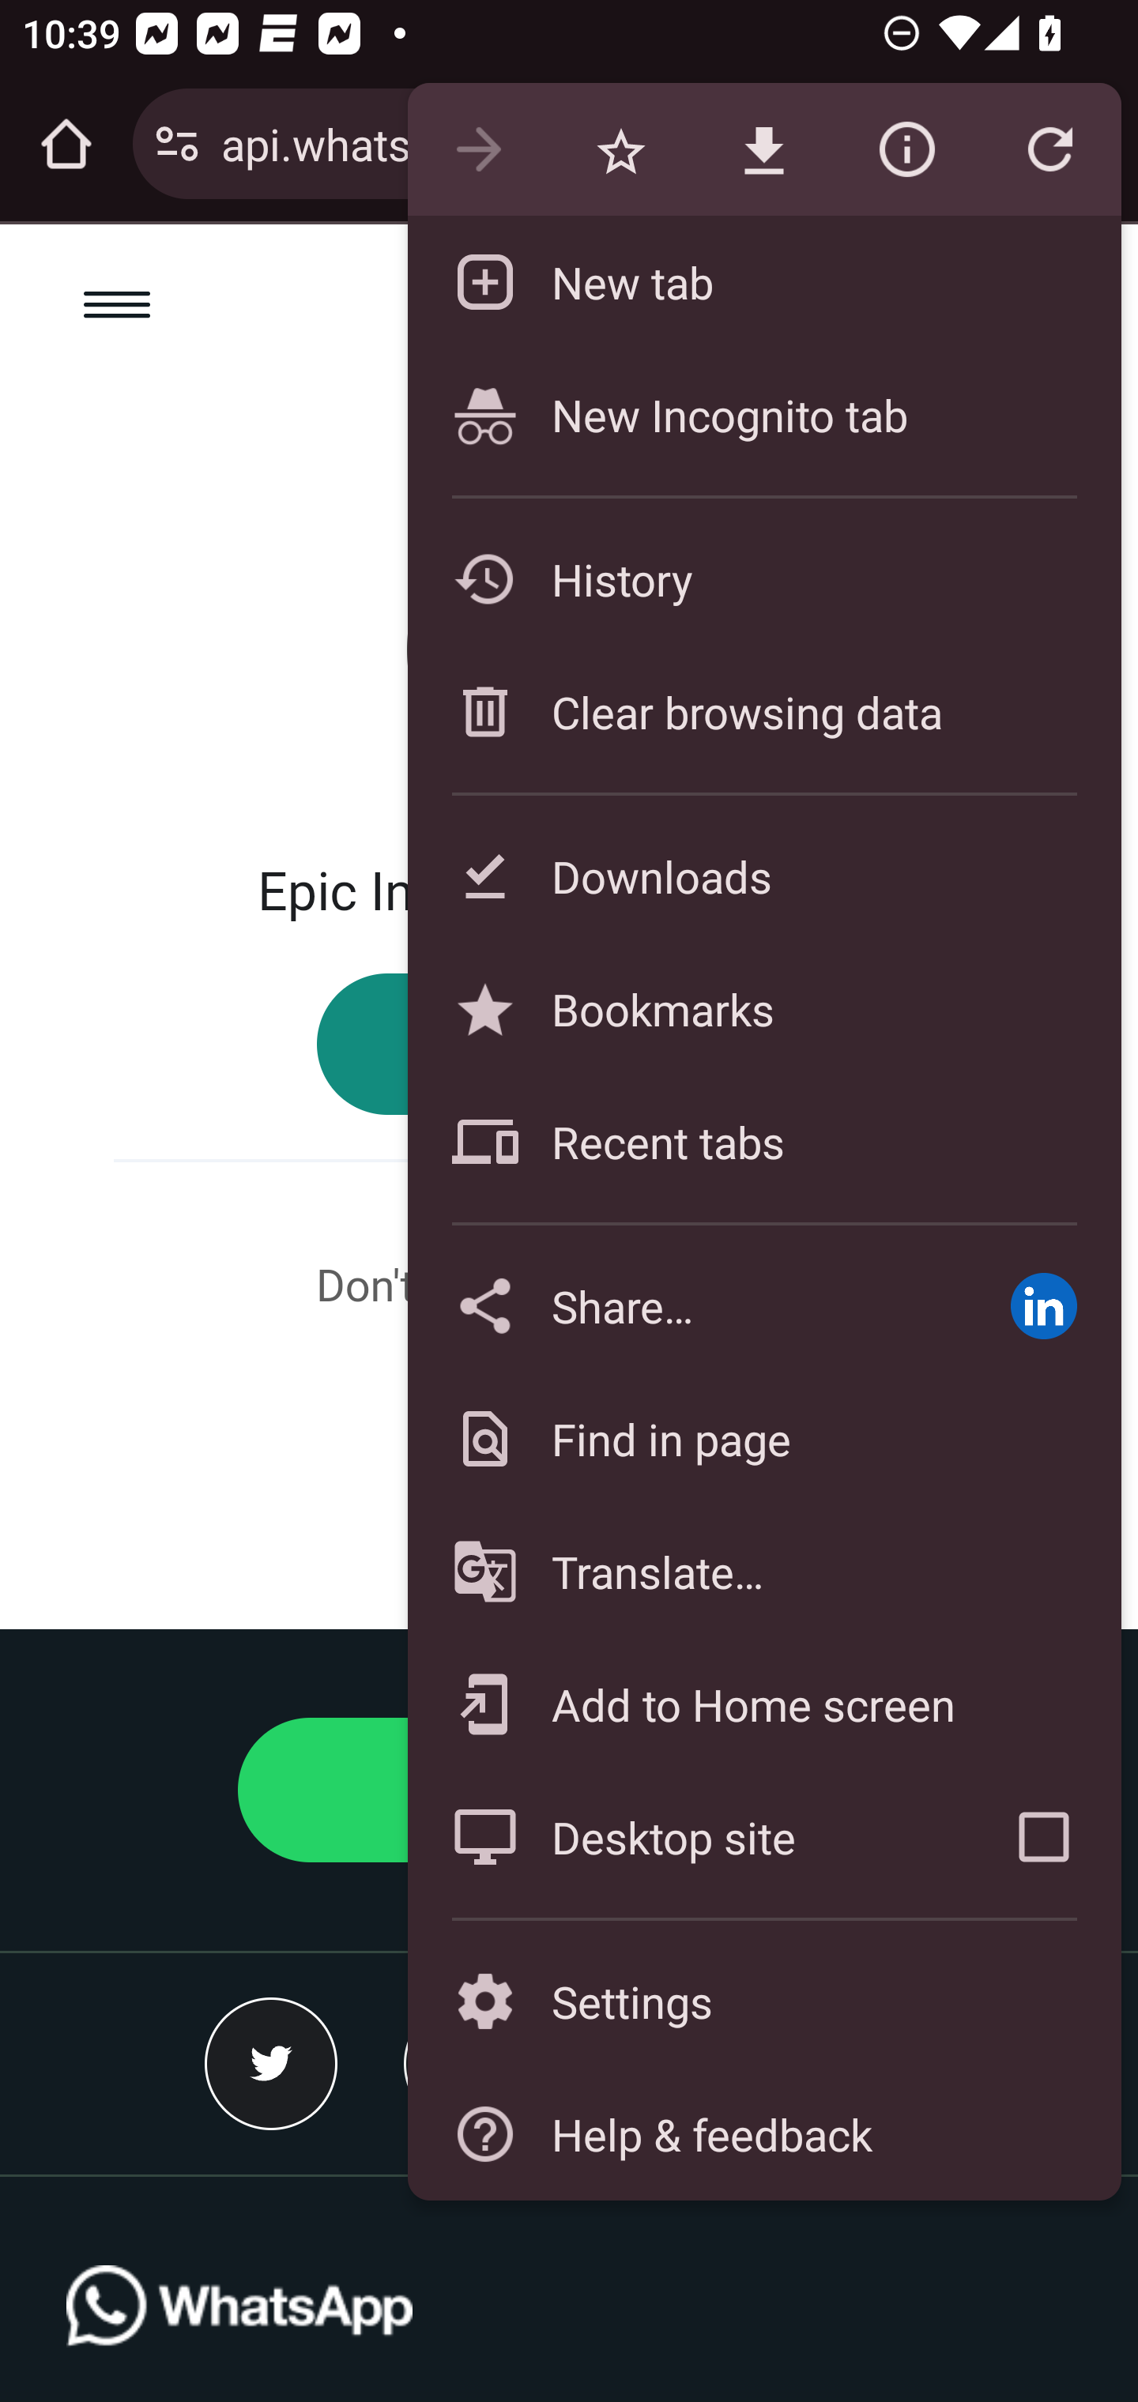 Image resolution: width=1138 pixels, height=2402 pixels. What do you see at coordinates (763, 150) in the screenshot?
I see `Download` at bounding box center [763, 150].